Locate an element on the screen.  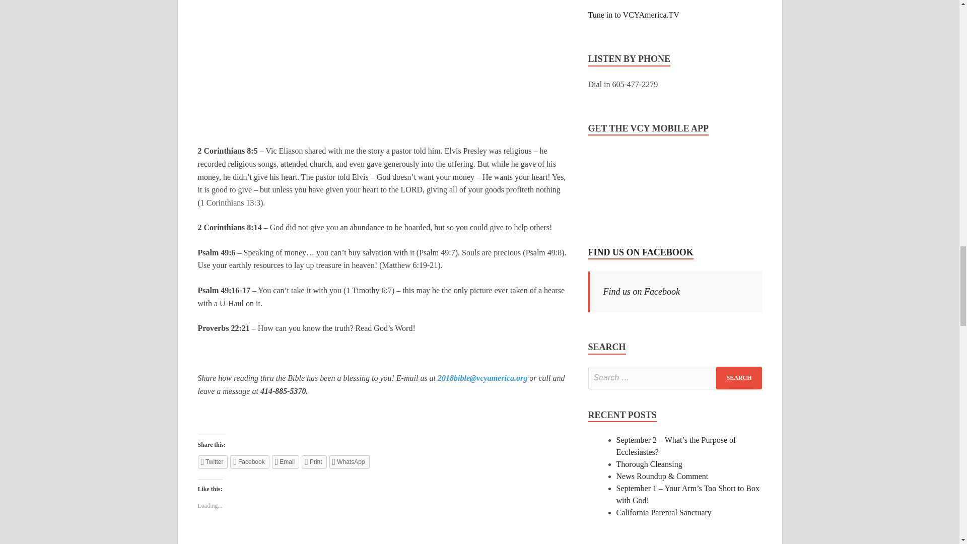
Click to email a link to a friend is located at coordinates (286, 461).